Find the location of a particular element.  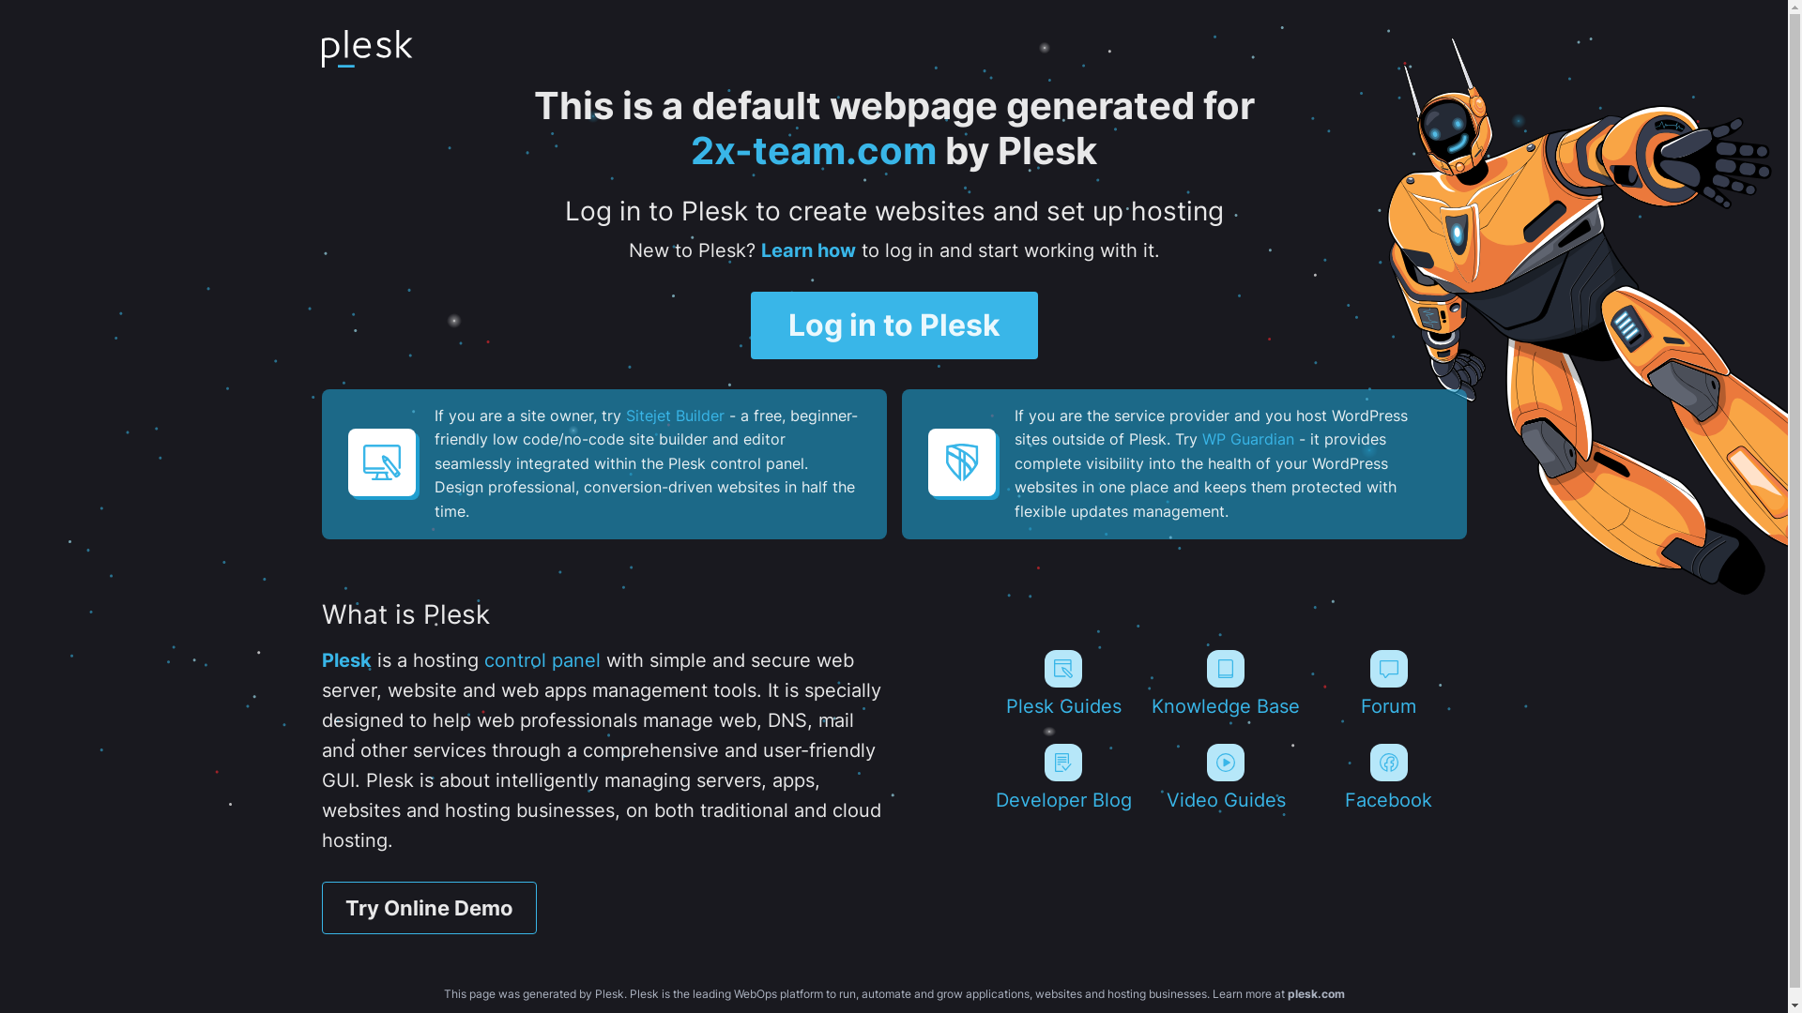

WP Guardian is located at coordinates (1247, 439).